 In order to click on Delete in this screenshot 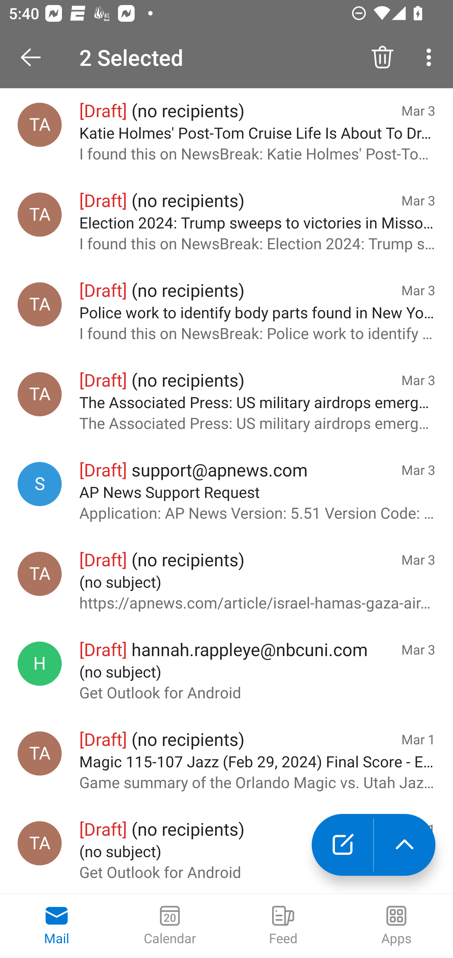, I will do `click(383, 57)`.